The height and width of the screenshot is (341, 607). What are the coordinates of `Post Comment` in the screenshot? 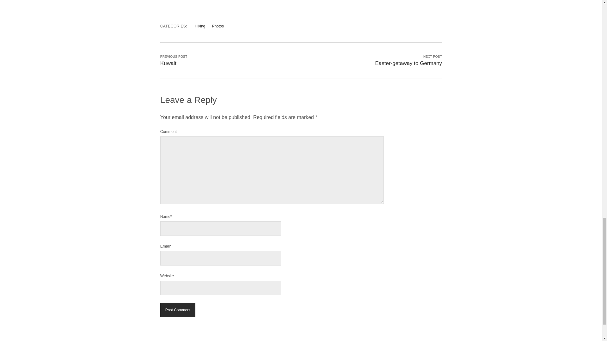 It's located at (178, 310).